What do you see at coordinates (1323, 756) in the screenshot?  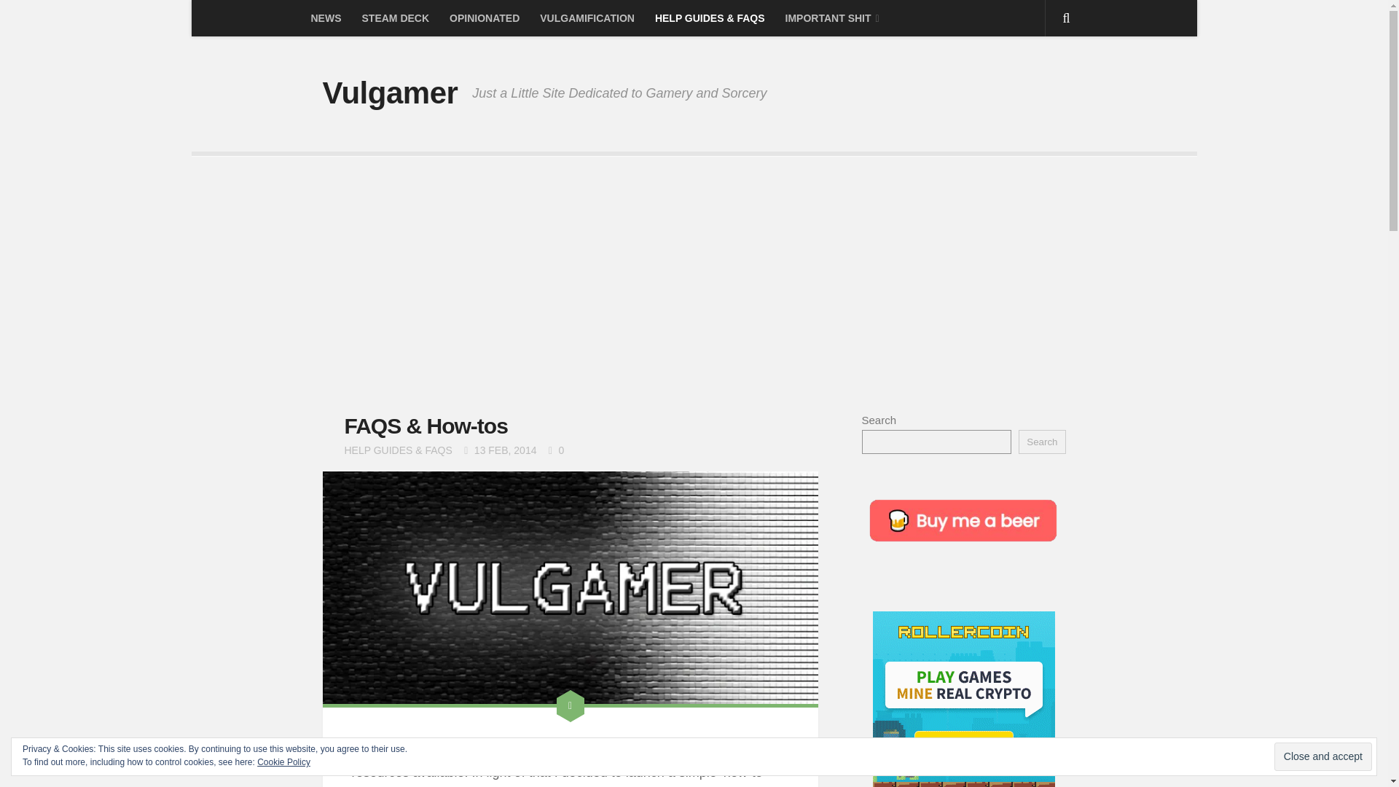 I see `Close and accept` at bounding box center [1323, 756].